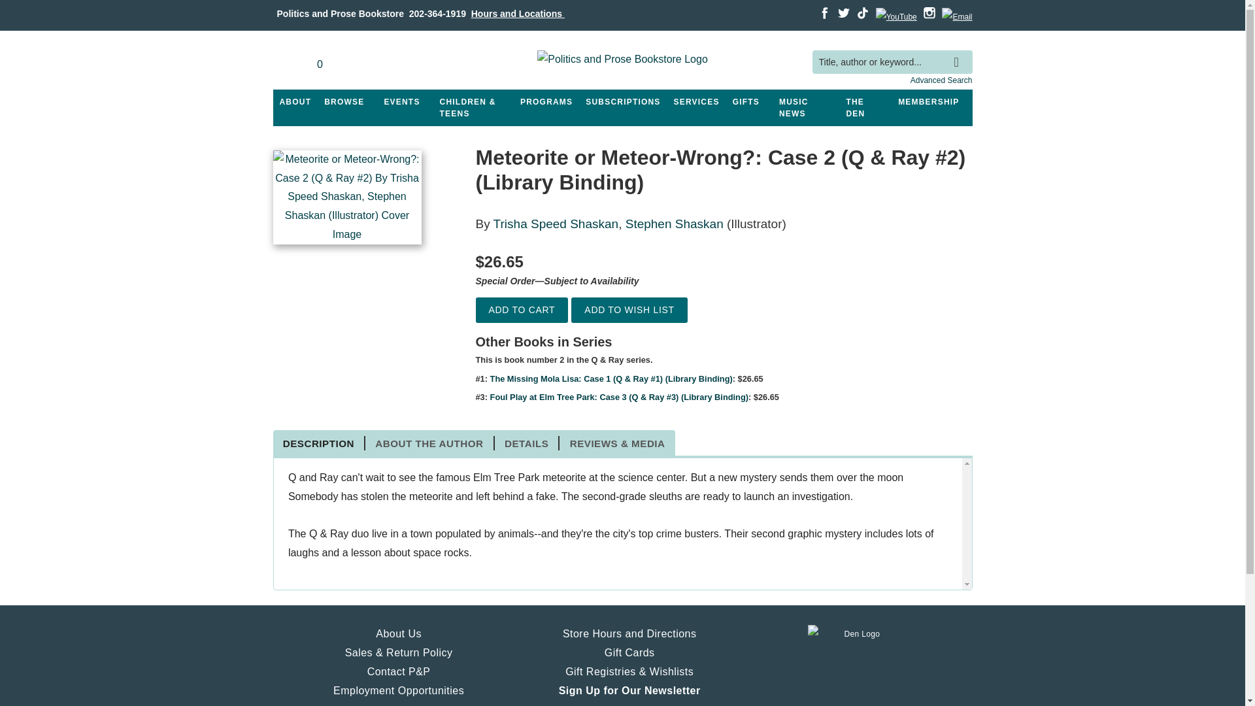  What do you see at coordinates (546, 102) in the screenshot?
I see `See information about our programs` at bounding box center [546, 102].